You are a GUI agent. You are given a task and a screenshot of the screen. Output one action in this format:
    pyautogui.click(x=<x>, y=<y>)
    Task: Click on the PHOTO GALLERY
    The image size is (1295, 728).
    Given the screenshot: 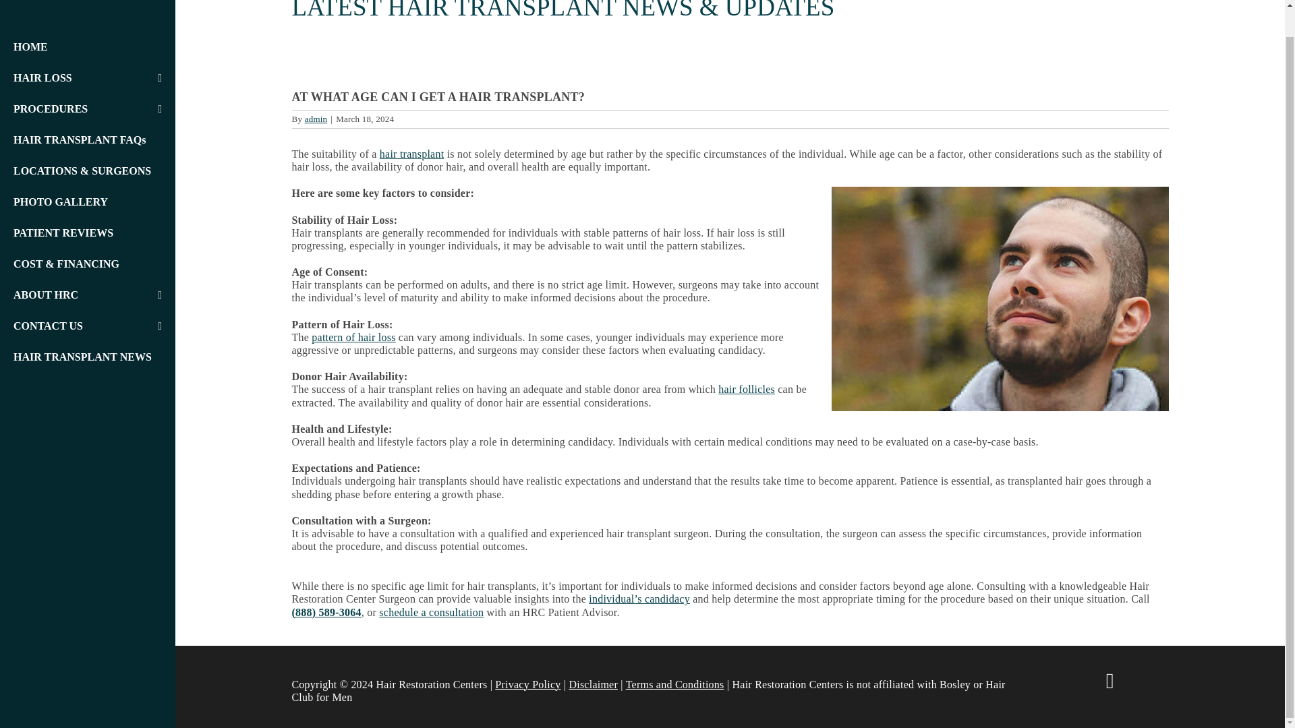 What is the action you would take?
    pyautogui.click(x=88, y=202)
    